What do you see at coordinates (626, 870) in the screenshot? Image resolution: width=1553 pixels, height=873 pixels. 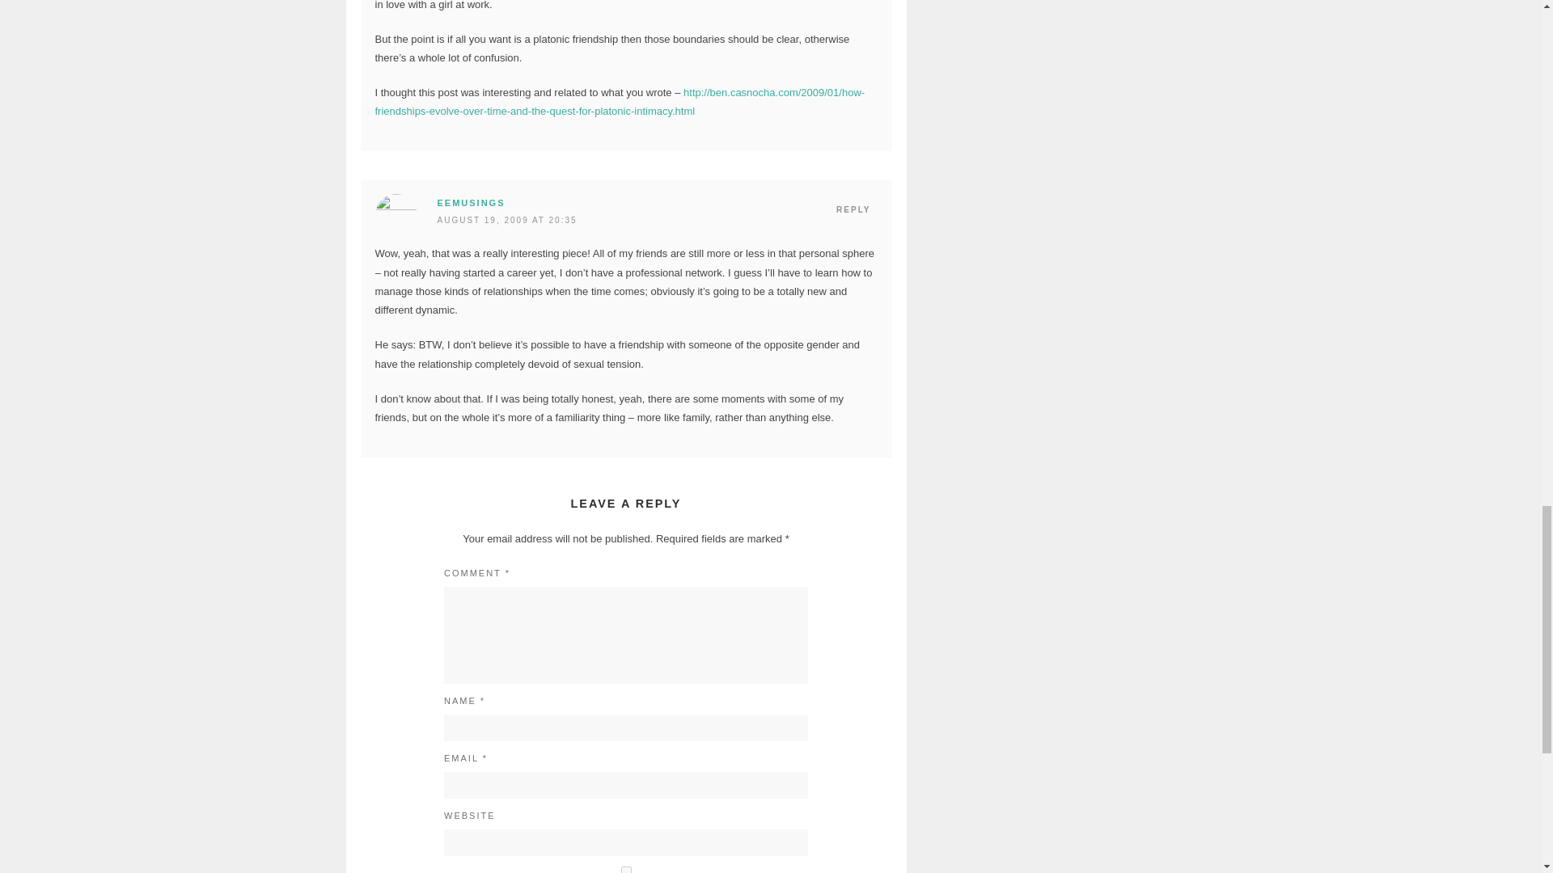 I see `yes` at bounding box center [626, 870].